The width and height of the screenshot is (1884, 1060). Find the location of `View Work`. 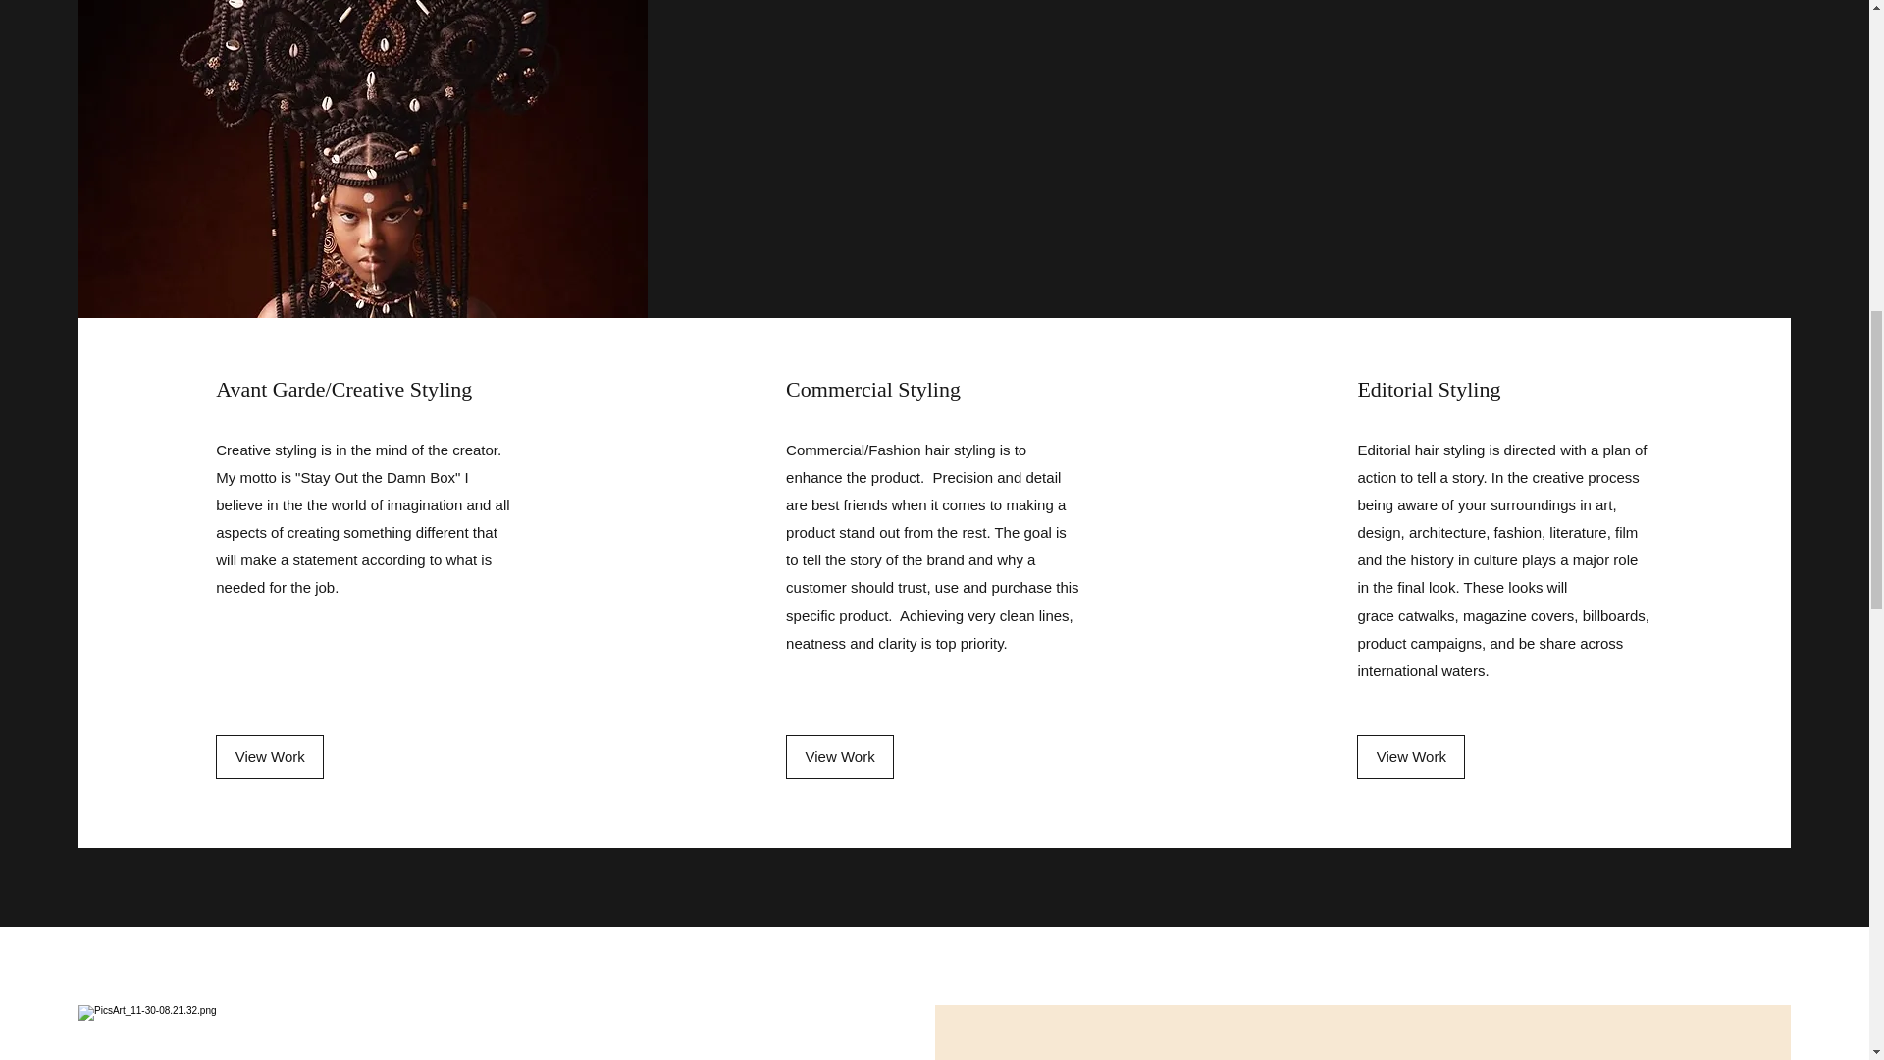

View Work is located at coordinates (1411, 757).